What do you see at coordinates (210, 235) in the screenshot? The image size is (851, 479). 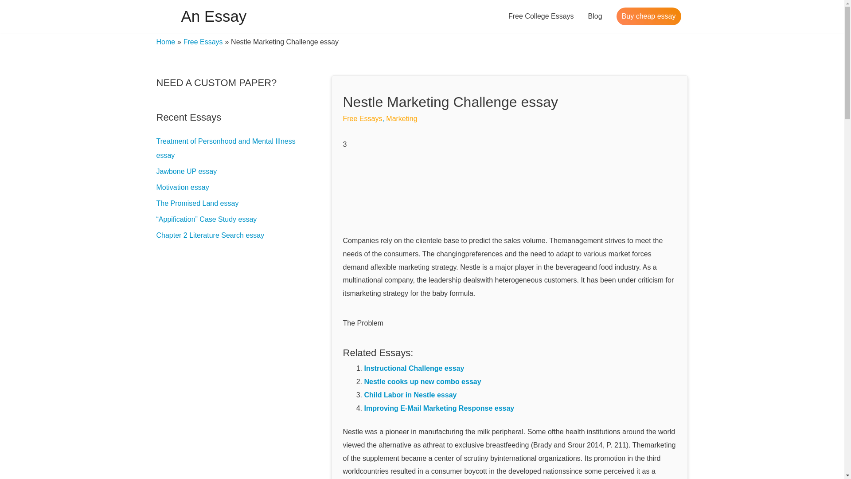 I see `Chapter 2 Literature Search essay` at bounding box center [210, 235].